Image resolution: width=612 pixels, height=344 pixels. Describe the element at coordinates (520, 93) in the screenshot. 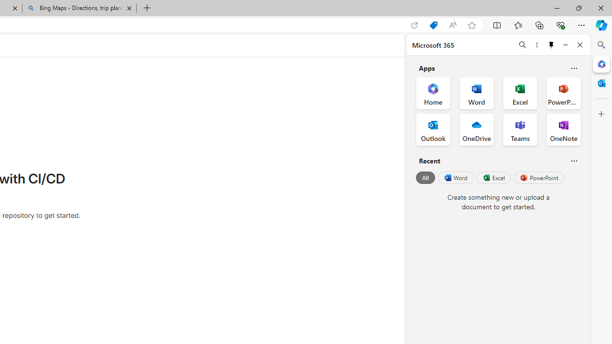

I see `Excel Office App` at that location.